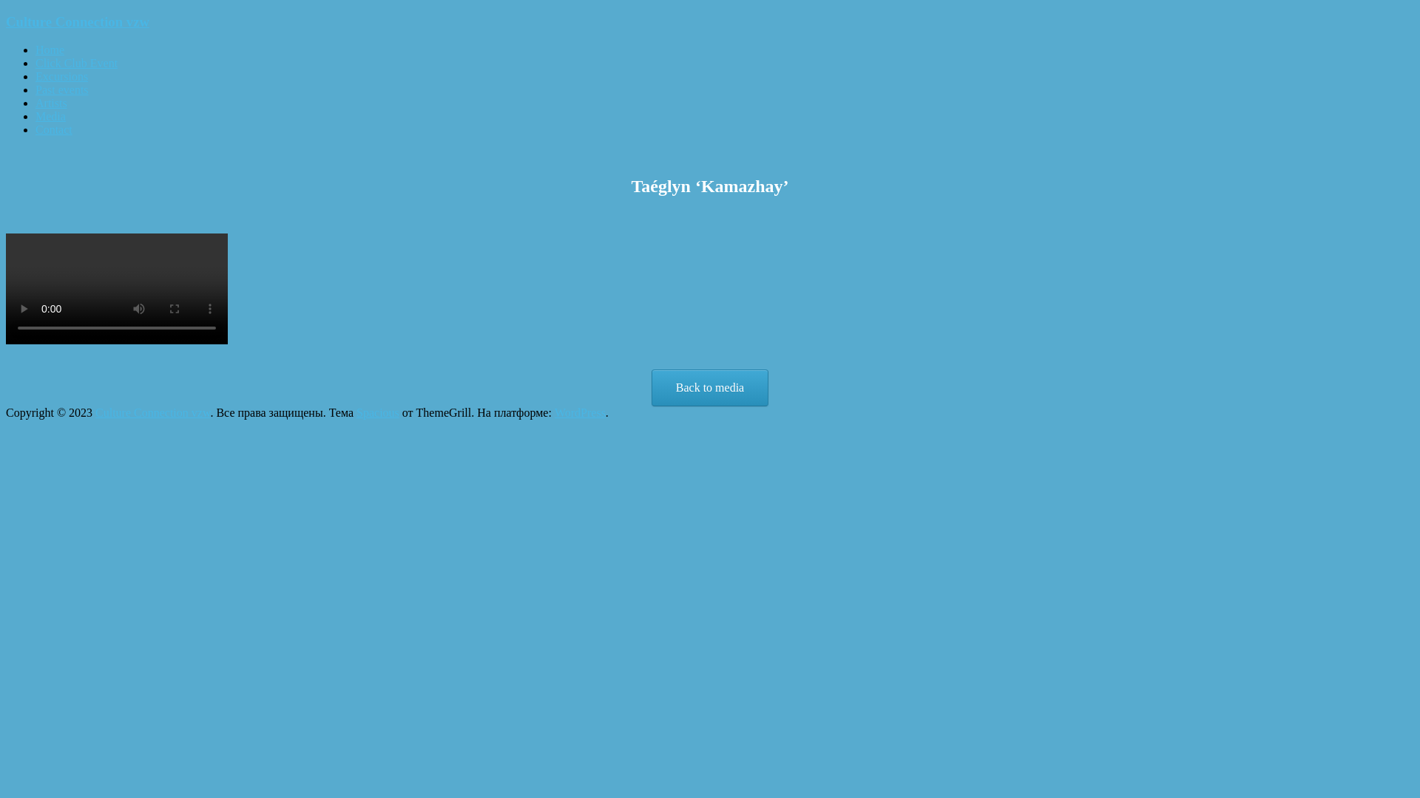  Describe the element at coordinates (710, 388) in the screenshot. I see `Back to media` at that location.